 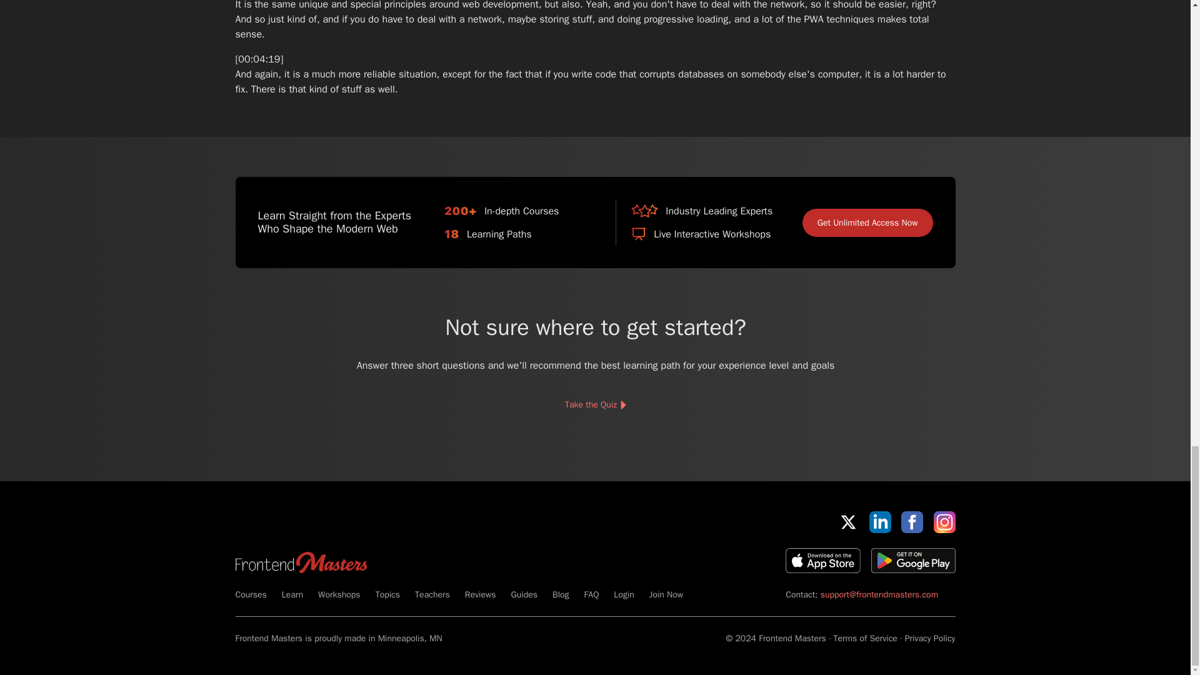 I want to click on Learn, so click(x=292, y=594).